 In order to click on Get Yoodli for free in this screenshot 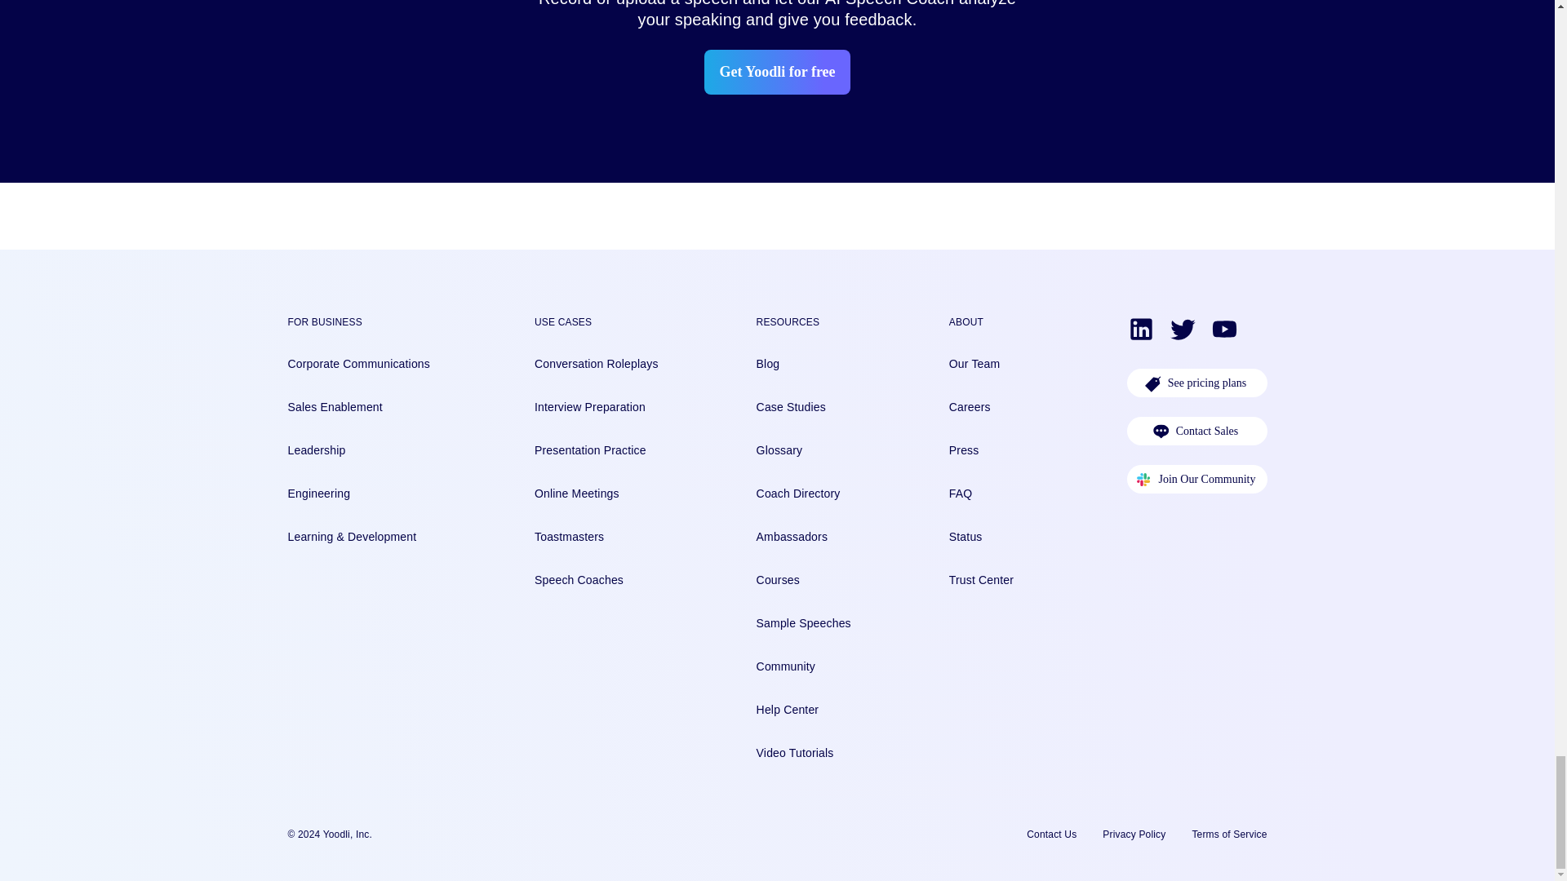, I will do `click(776, 72)`.